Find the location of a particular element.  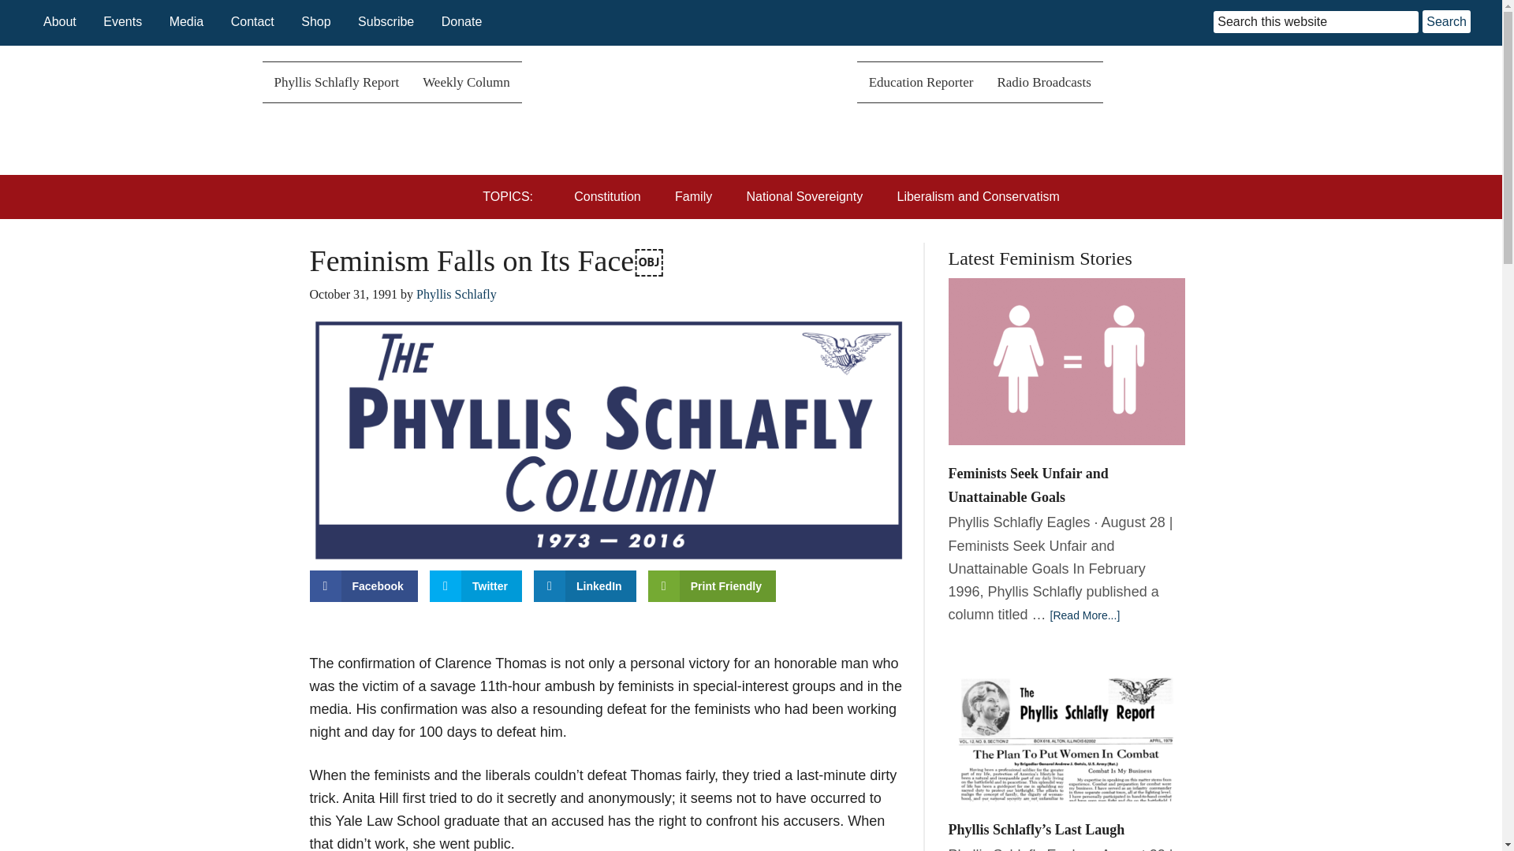

Education Reporter is located at coordinates (921, 82).